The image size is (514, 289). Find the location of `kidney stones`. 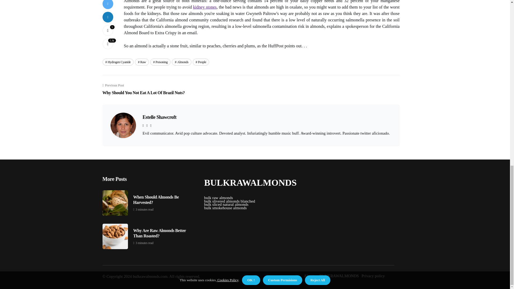

kidney stones is located at coordinates (143, 89).